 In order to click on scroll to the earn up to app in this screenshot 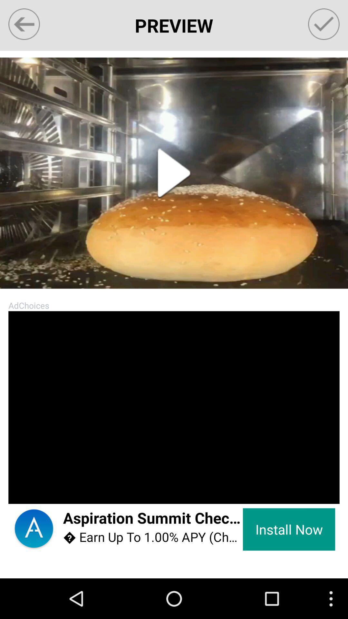, I will do `click(153, 537)`.